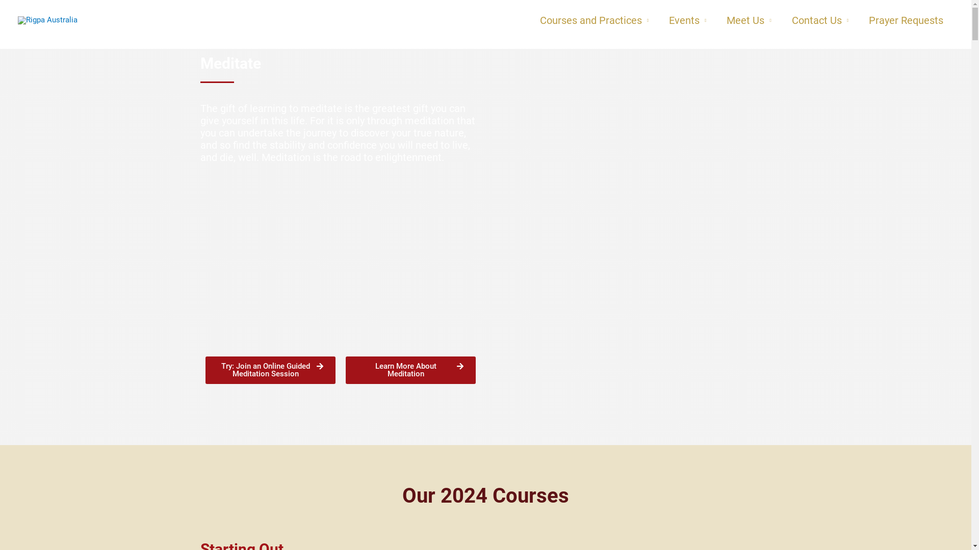 Image resolution: width=979 pixels, height=550 pixels. What do you see at coordinates (820, 20) in the screenshot?
I see `Contact Us` at bounding box center [820, 20].